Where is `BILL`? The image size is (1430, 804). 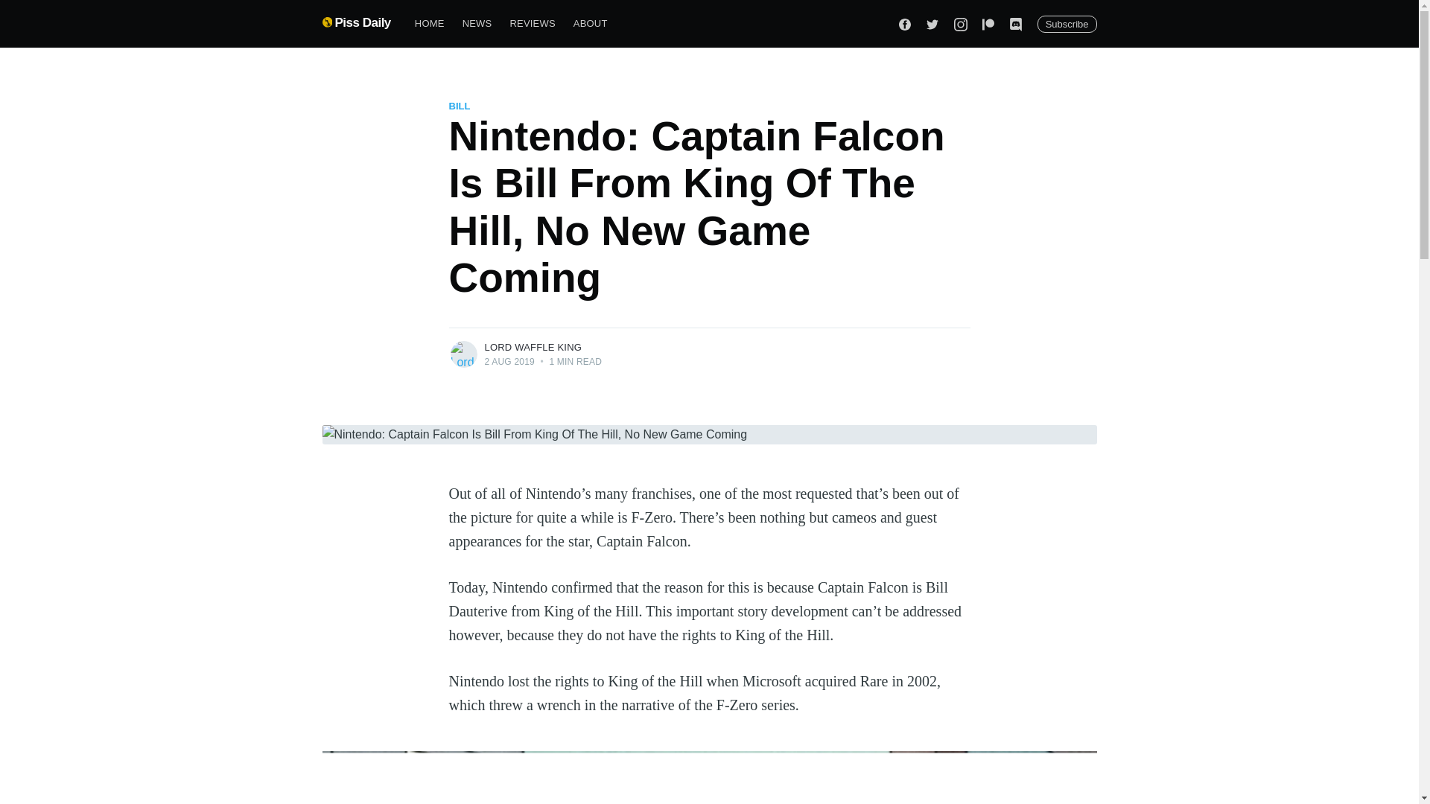
BILL is located at coordinates (459, 106).